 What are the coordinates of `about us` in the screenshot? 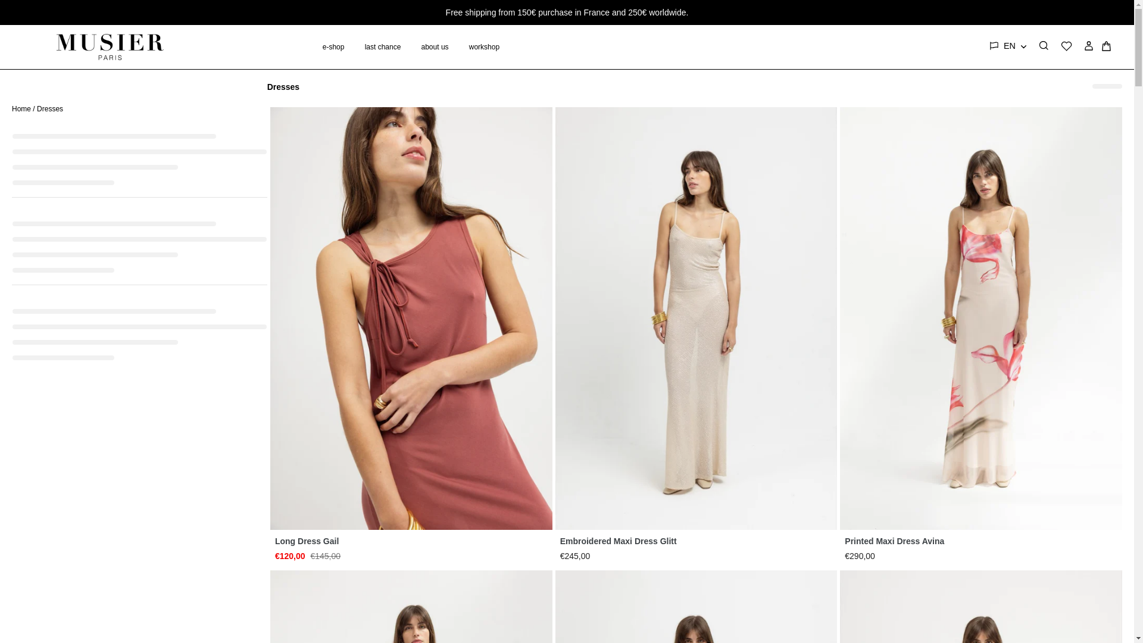 It's located at (435, 47).